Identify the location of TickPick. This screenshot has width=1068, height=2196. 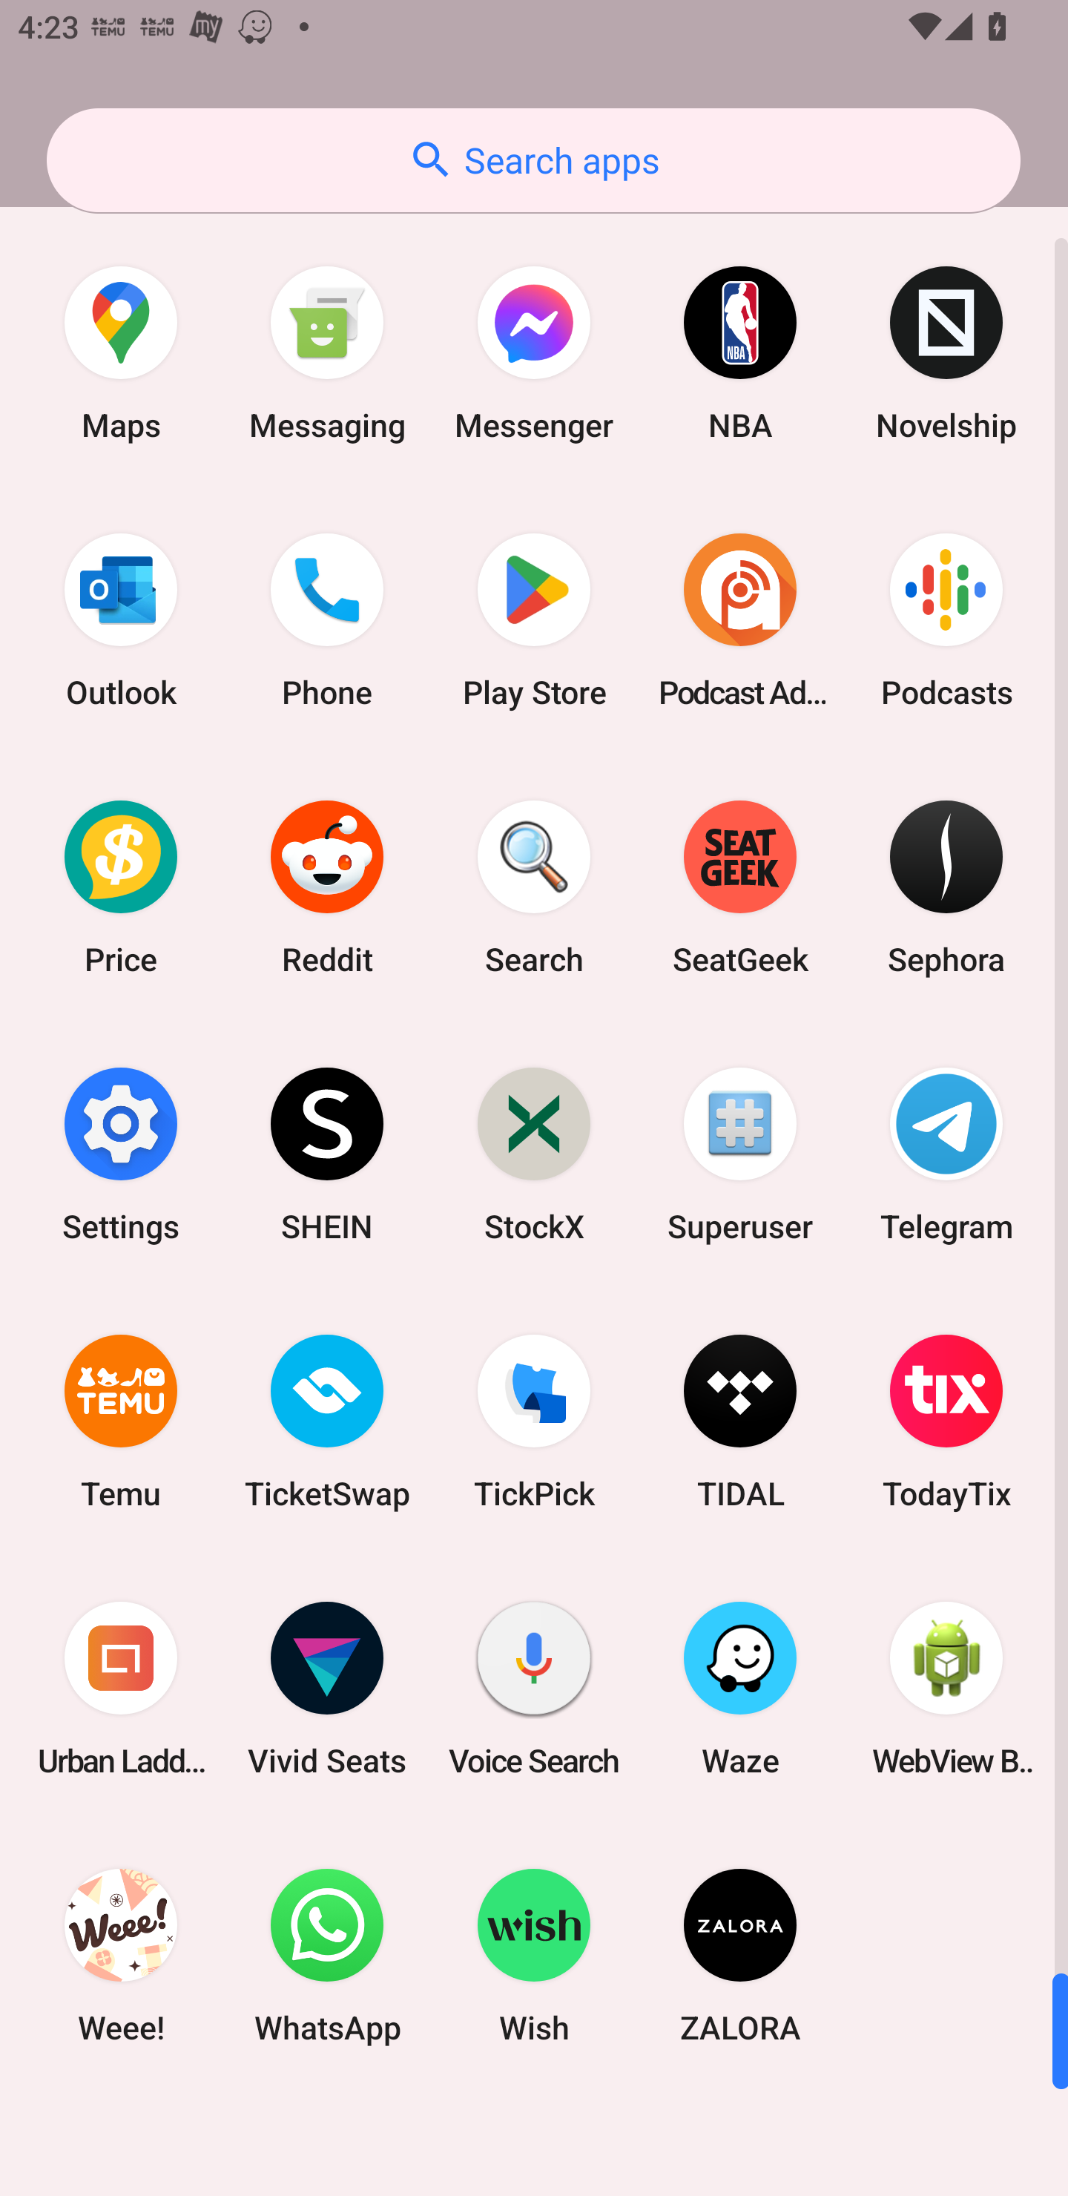
(534, 1420).